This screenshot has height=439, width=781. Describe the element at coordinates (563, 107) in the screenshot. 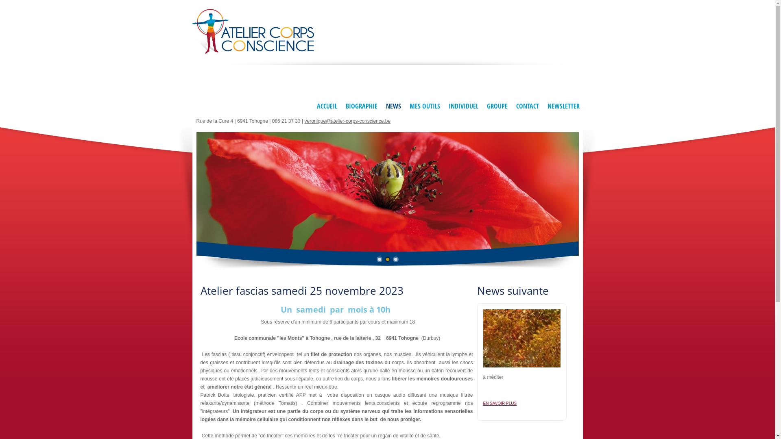

I see `NEWSLETTER` at that location.